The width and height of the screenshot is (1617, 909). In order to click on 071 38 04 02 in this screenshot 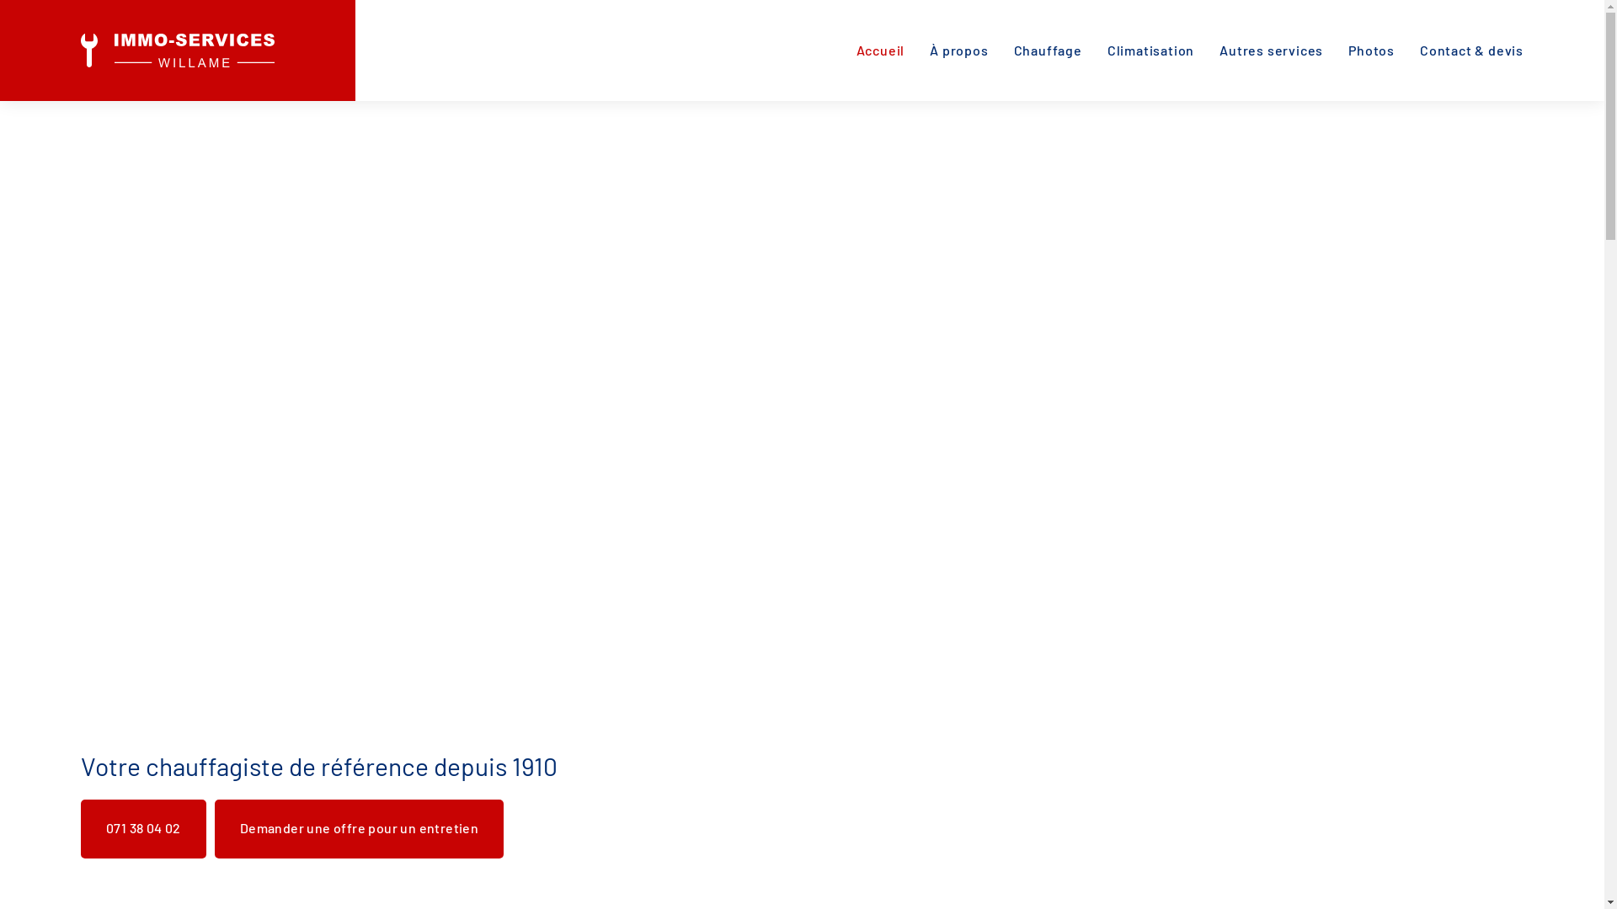, I will do `click(143, 829)`.